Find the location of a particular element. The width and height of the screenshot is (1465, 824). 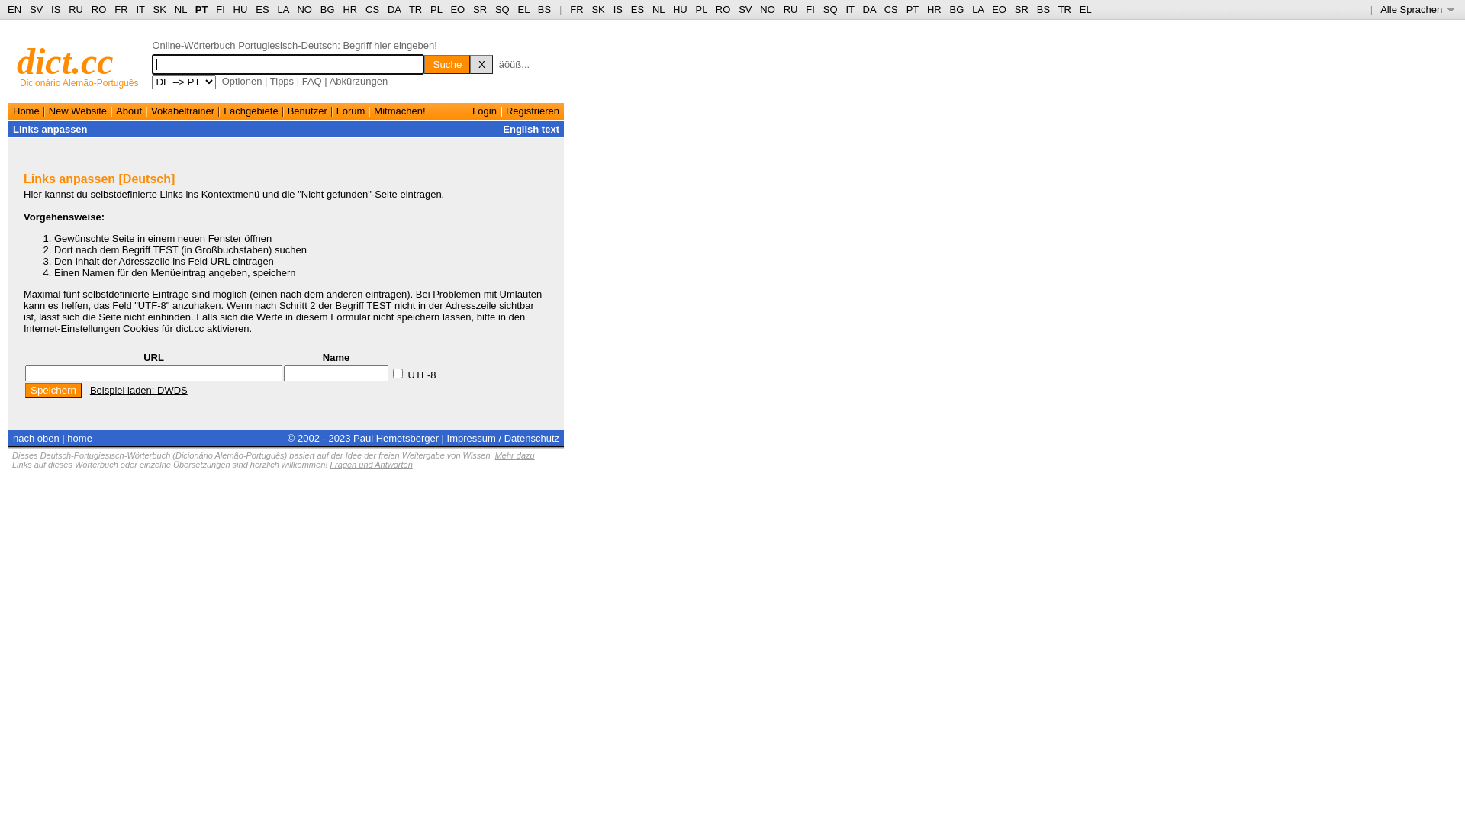

BG is located at coordinates (957, 9).